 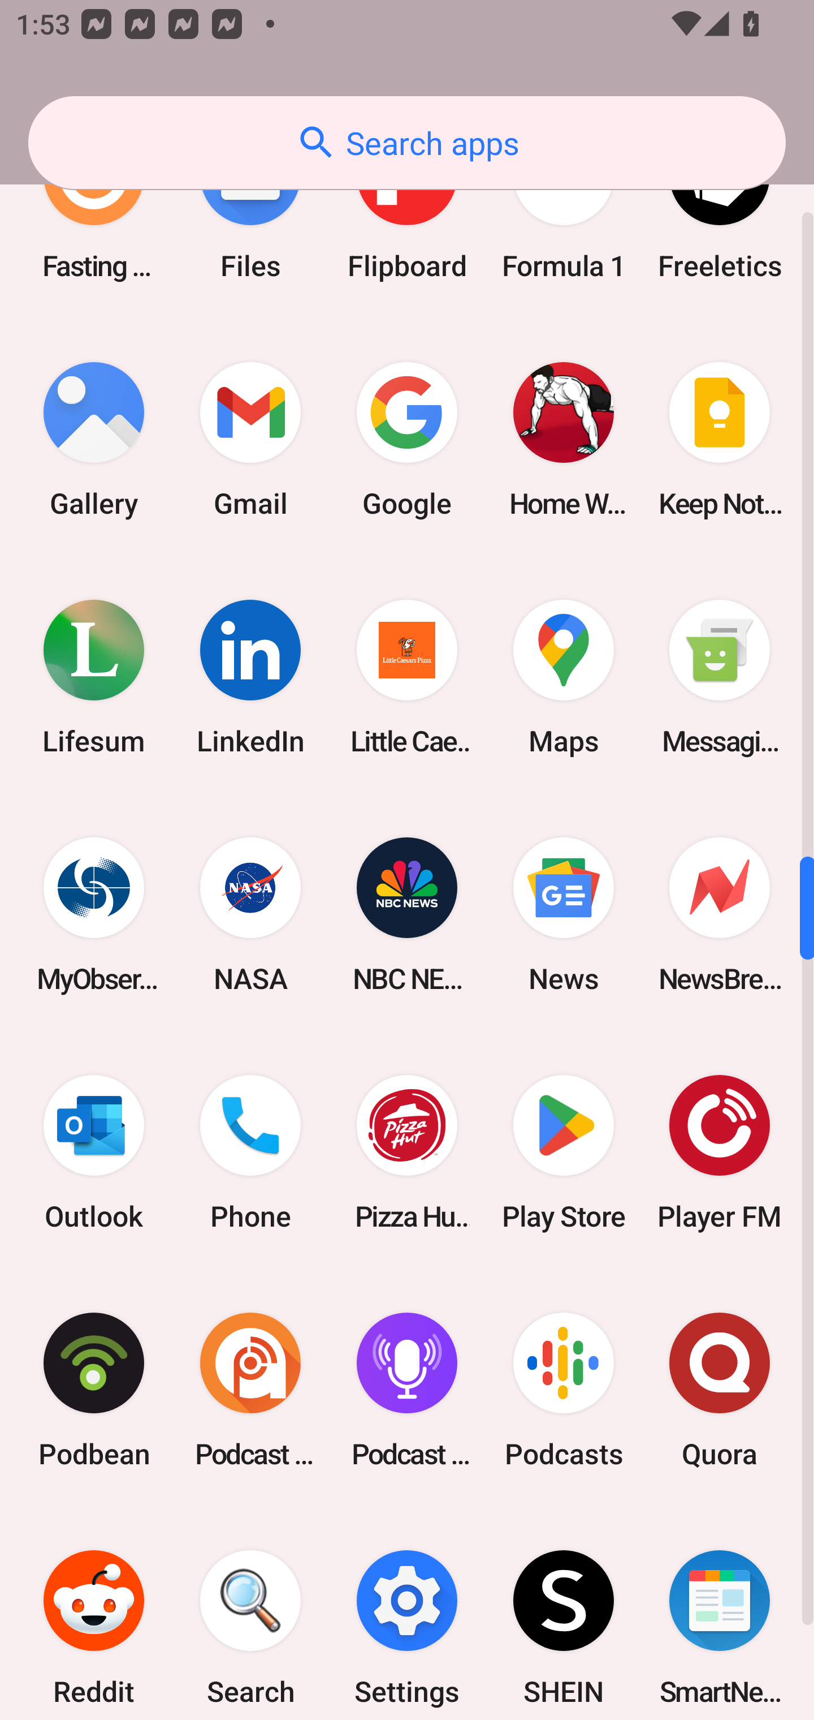 I want to click on Player FM, so click(x=720, y=1152).